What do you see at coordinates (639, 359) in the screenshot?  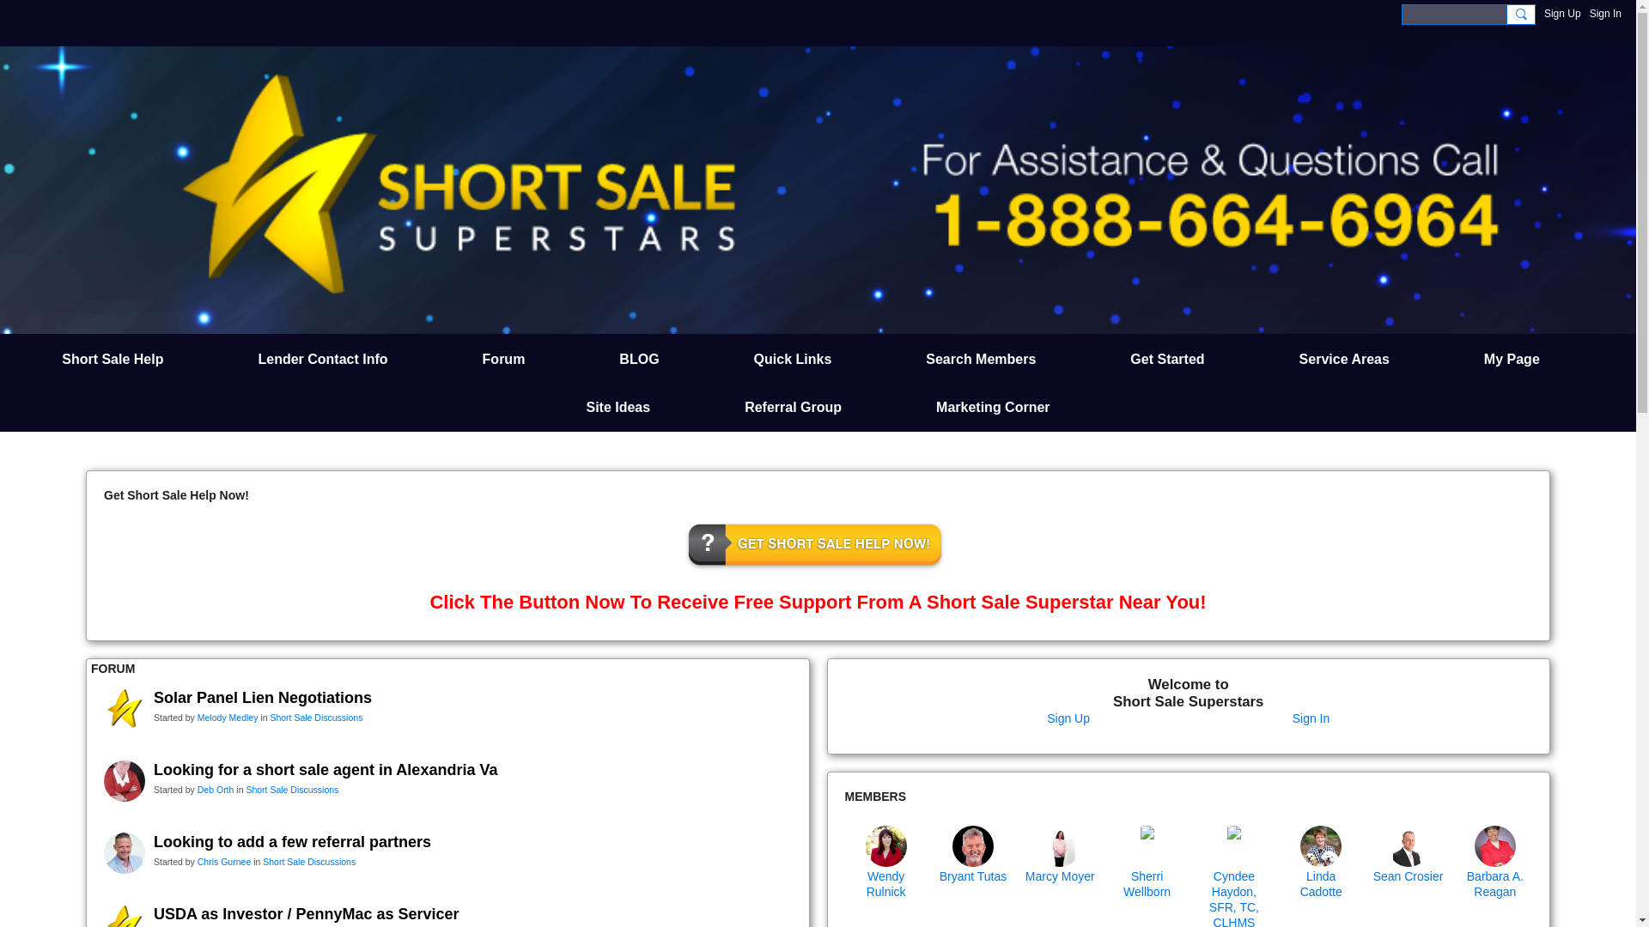 I see `BLOG` at bounding box center [639, 359].